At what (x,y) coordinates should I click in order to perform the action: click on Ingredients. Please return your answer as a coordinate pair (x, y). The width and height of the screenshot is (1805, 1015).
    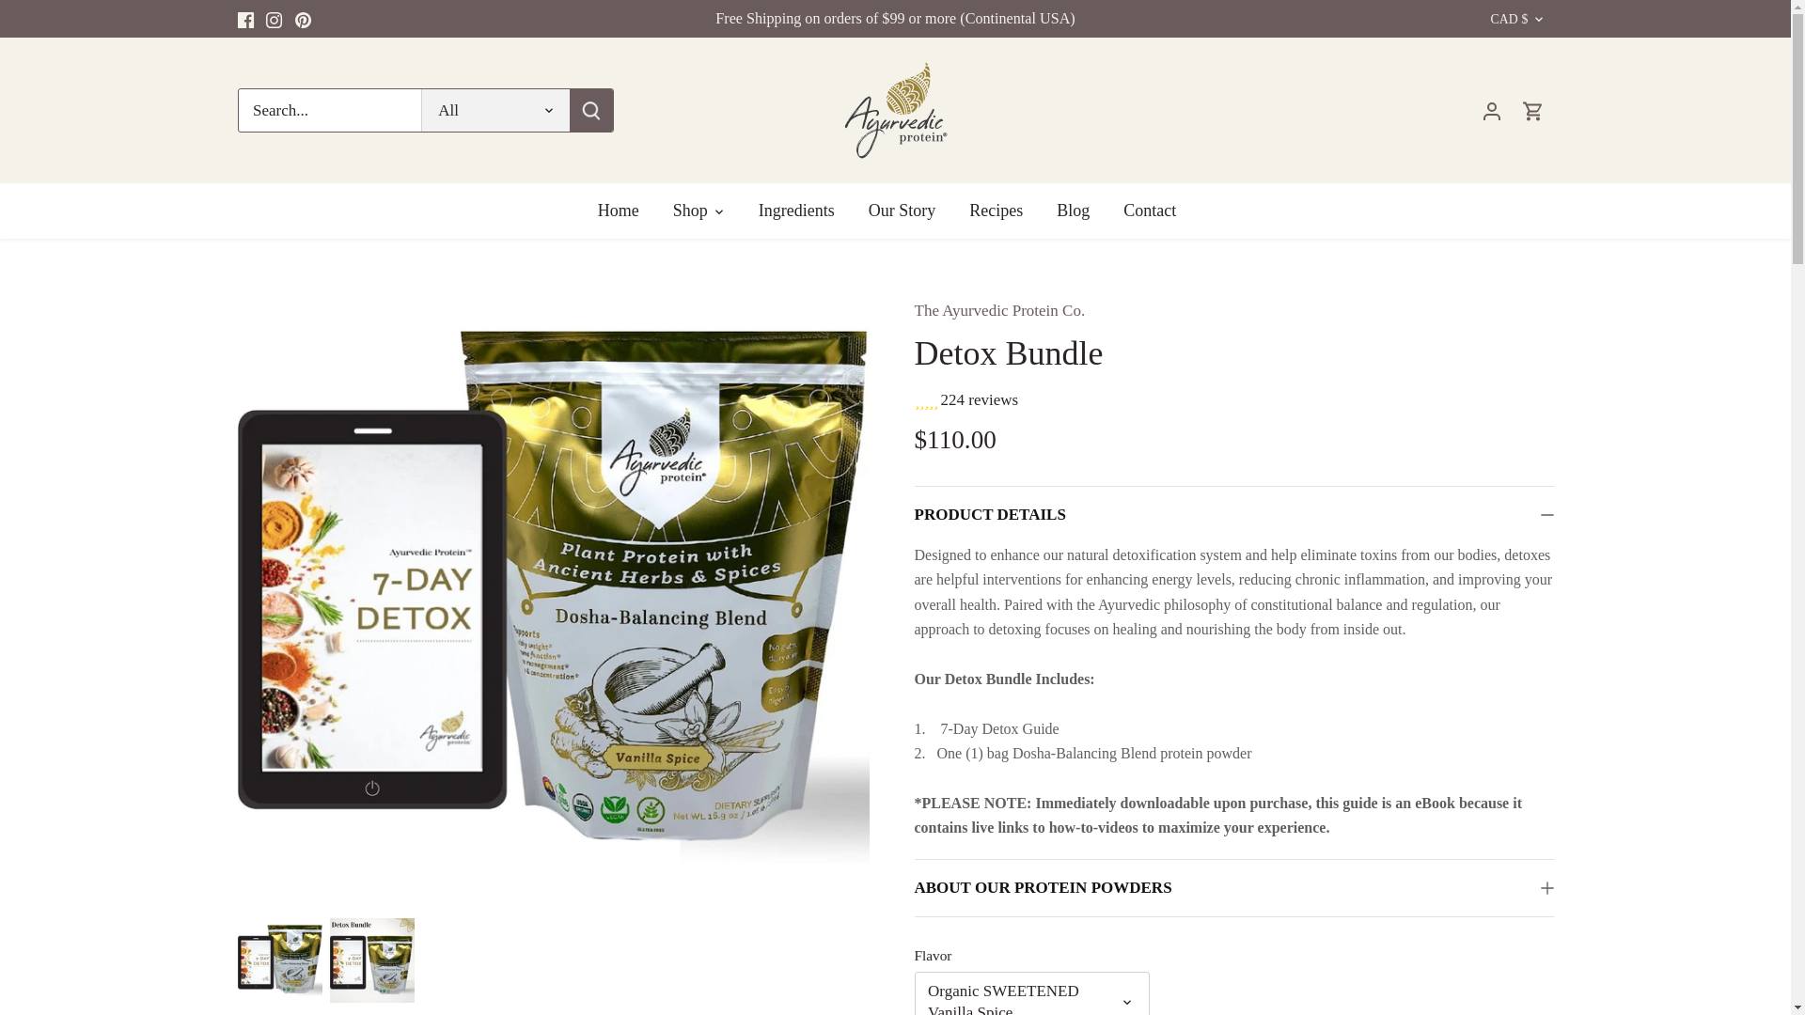
    Looking at the image, I should click on (797, 211).